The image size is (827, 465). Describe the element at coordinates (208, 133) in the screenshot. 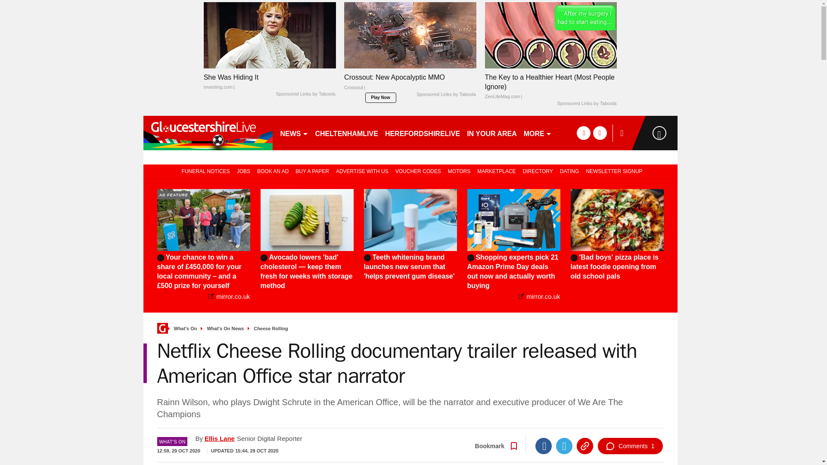

I see `gloucestershirelive` at that location.